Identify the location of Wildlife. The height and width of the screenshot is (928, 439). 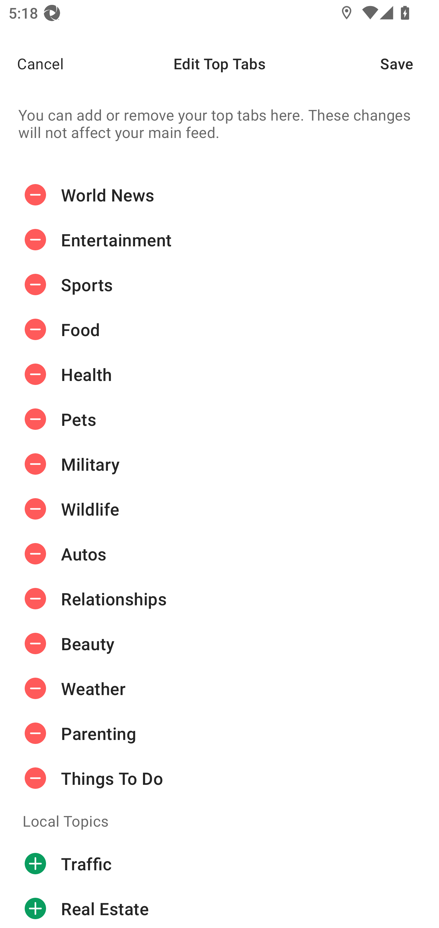
(220, 509).